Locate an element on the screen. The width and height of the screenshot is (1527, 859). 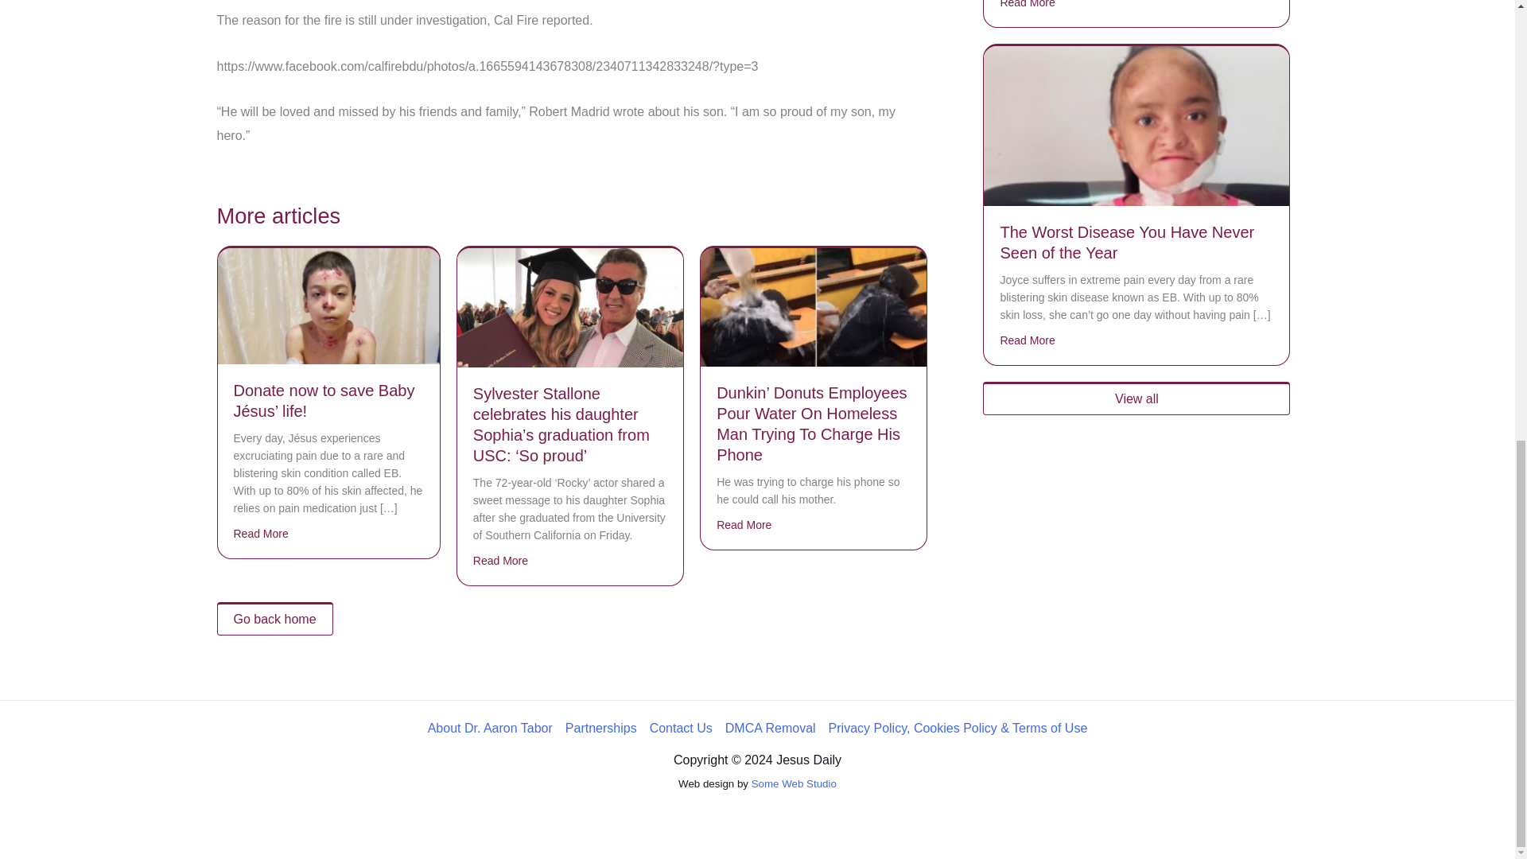
The Worst Disease You Have Never Seen of the Year is located at coordinates (1136, 126).